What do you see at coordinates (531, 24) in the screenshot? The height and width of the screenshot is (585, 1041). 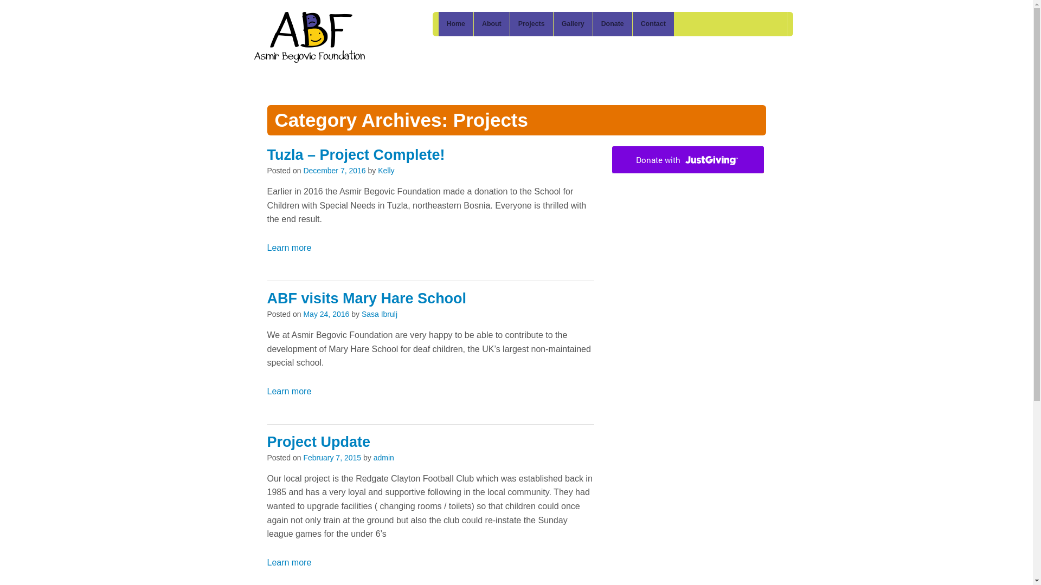 I see `Projects` at bounding box center [531, 24].